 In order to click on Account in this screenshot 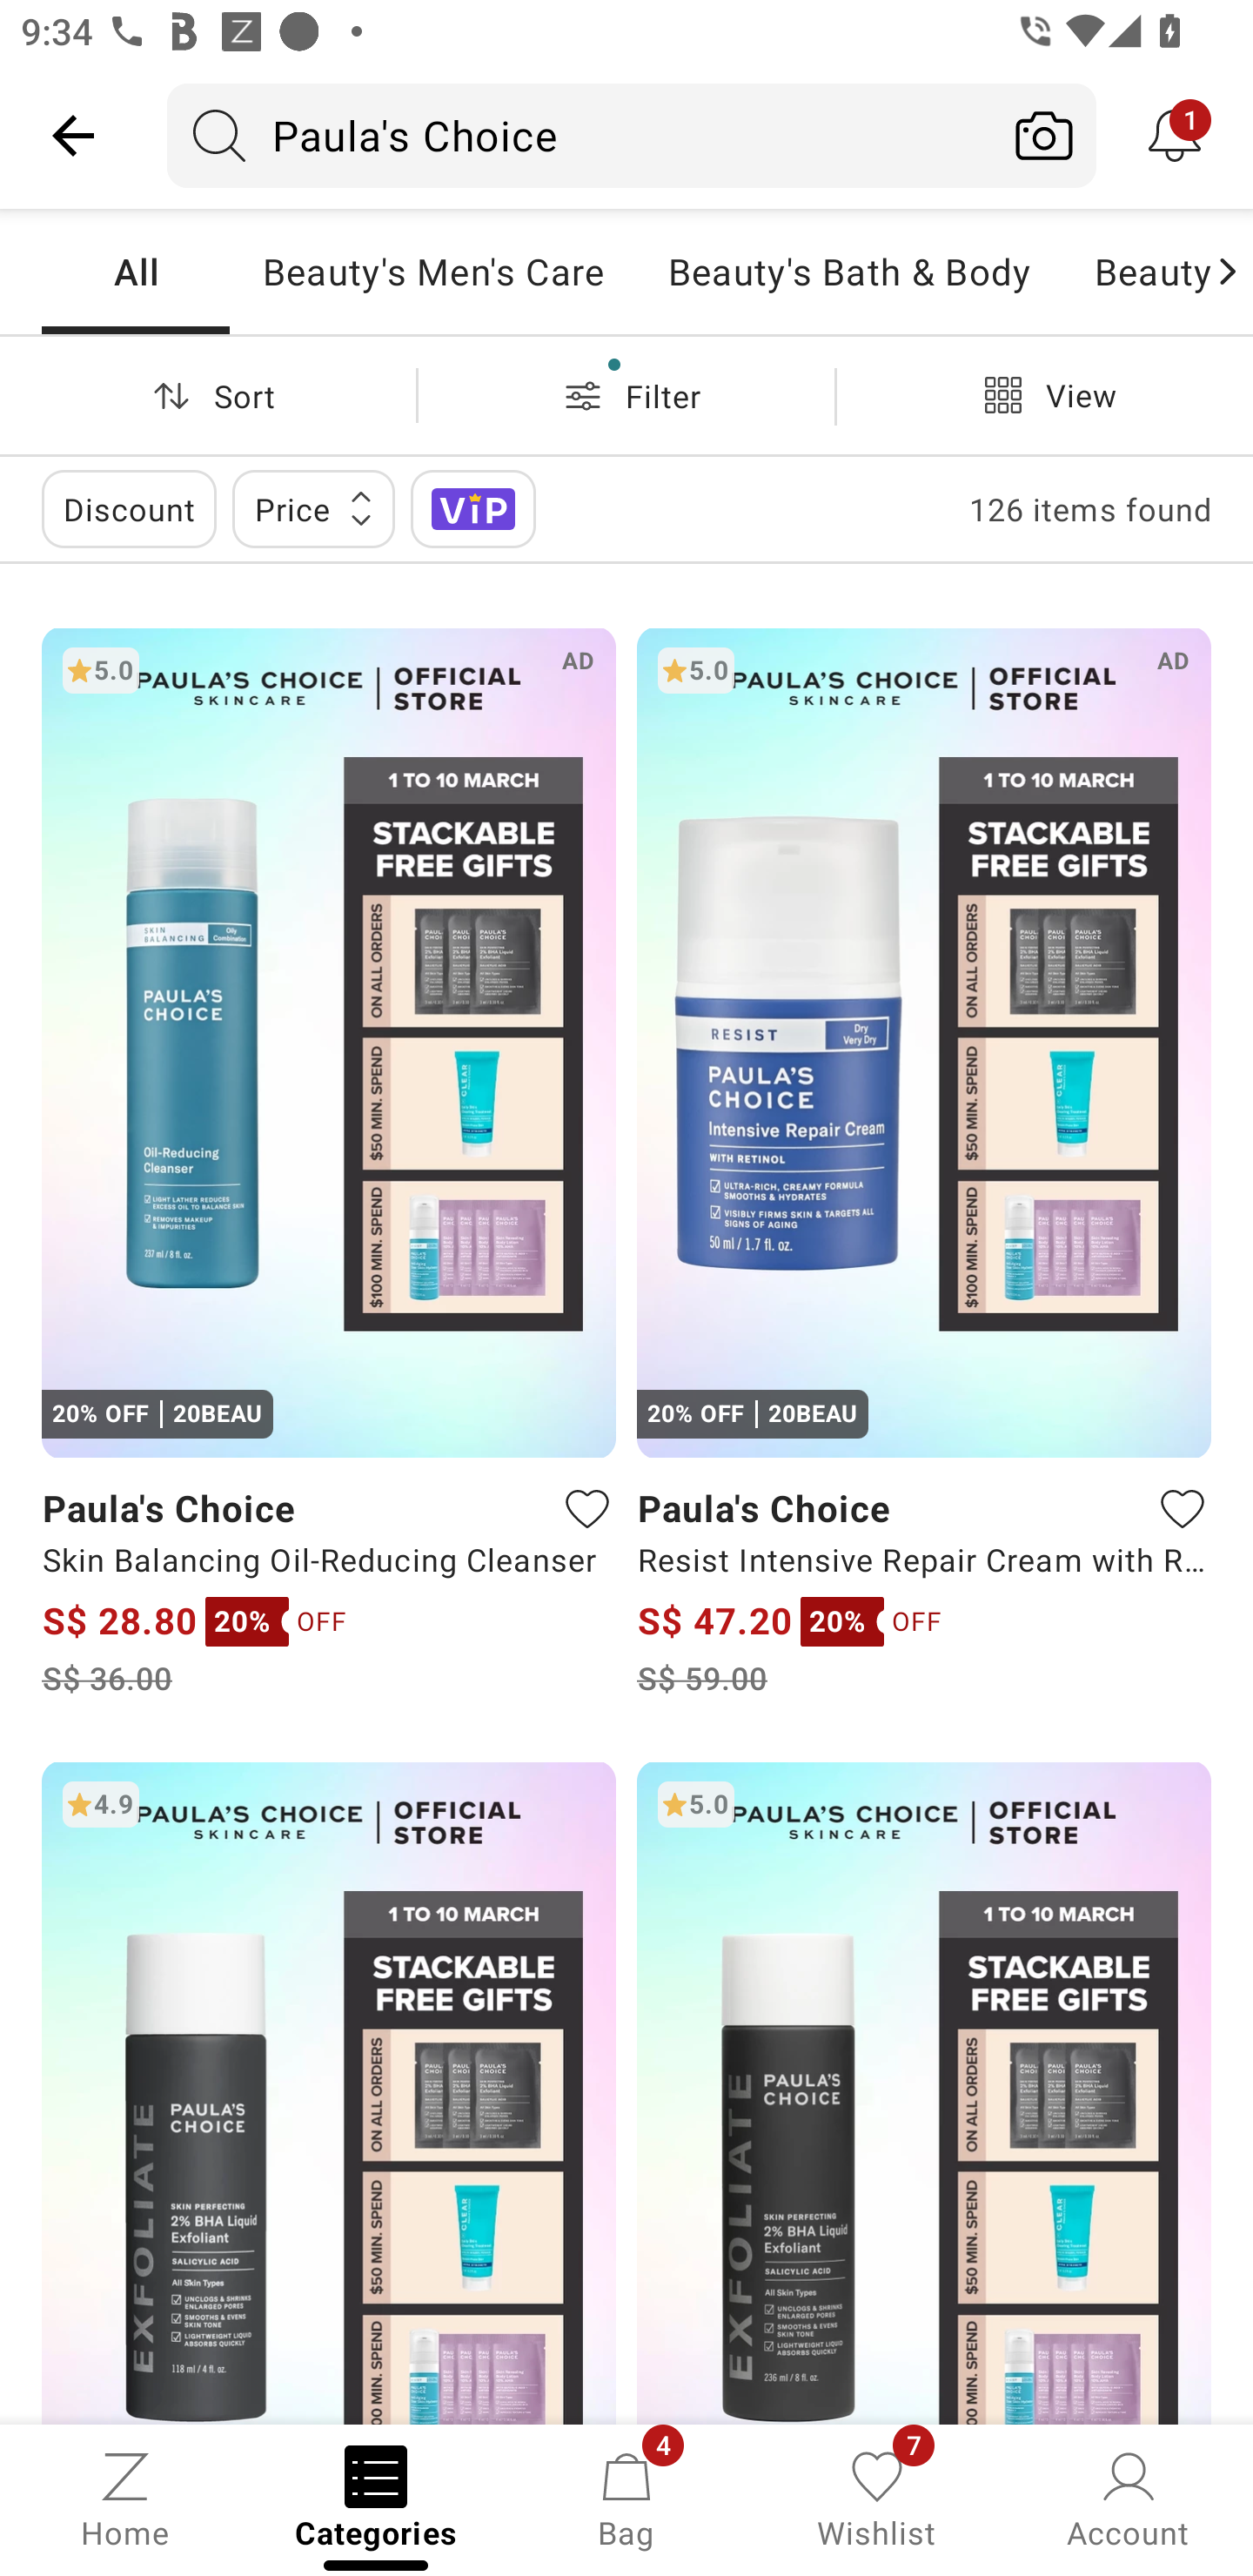, I will do `click(1128, 2498)`.